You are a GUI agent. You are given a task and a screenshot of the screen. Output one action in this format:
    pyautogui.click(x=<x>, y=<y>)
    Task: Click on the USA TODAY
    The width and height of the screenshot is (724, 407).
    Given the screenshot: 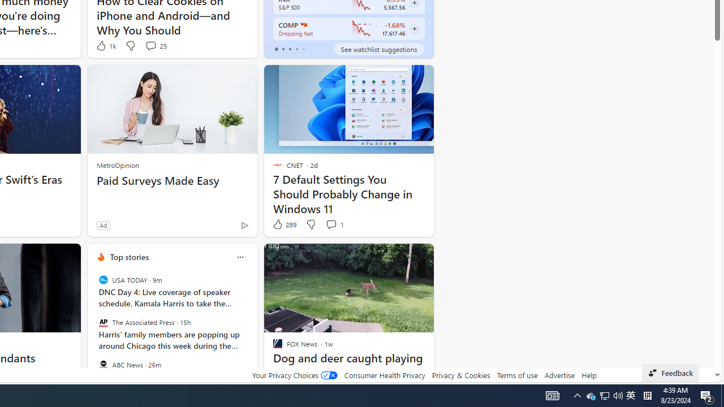 What is the action you would take?
    pyautogui.click(x=103, y=279)
    